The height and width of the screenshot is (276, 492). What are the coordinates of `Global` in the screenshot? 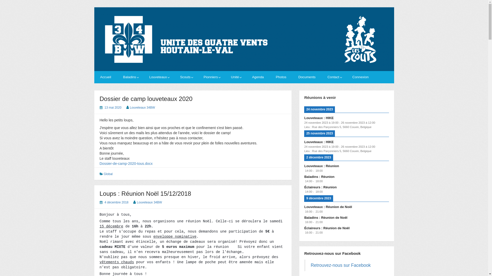 It's located at (108, 174).